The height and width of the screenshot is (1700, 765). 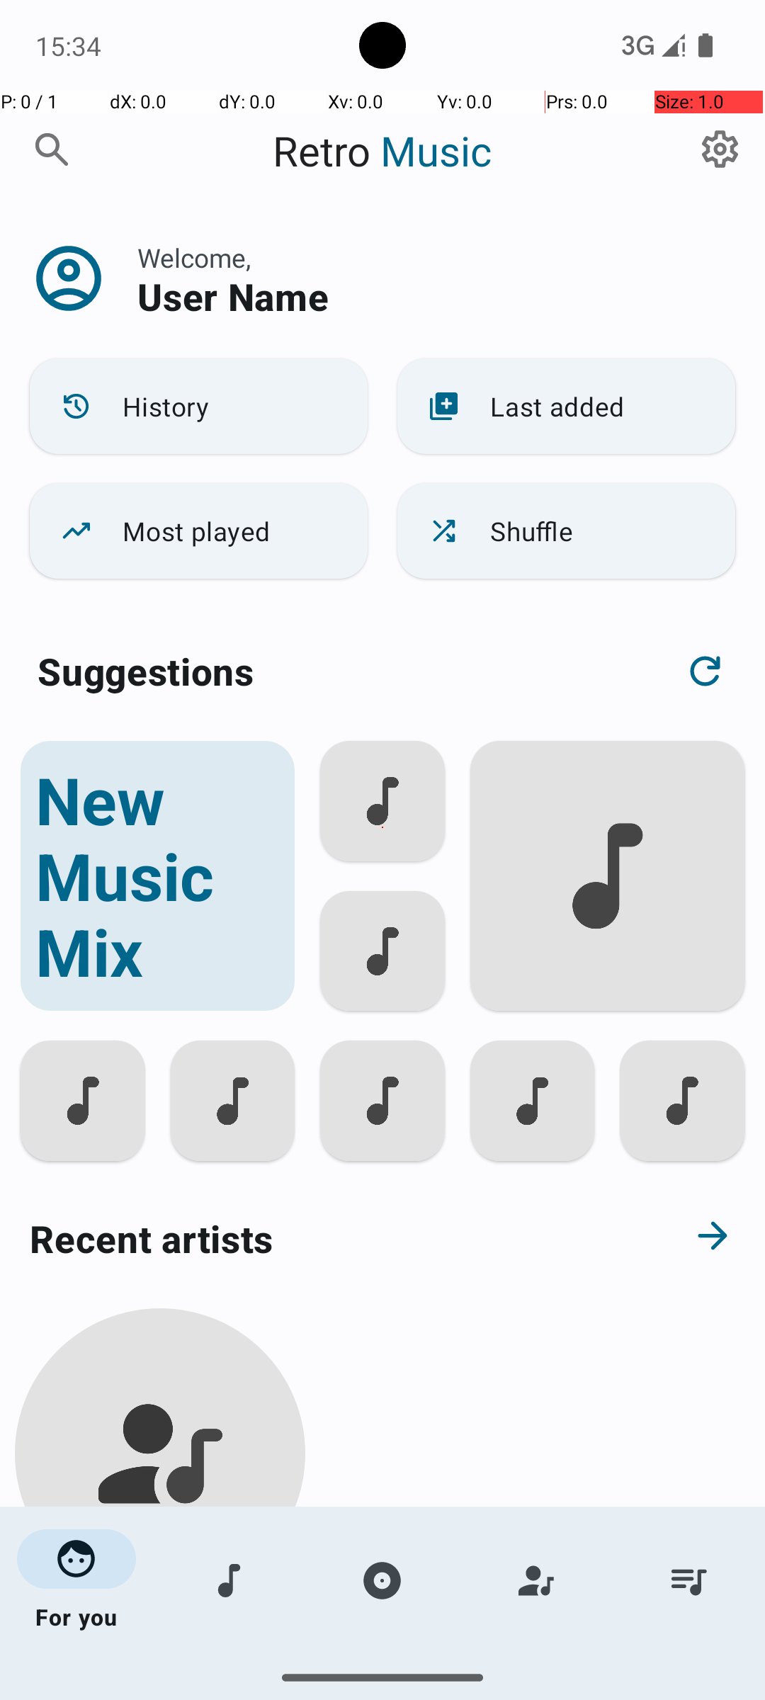 I want to click on Last added, so click(x=567, y=407).